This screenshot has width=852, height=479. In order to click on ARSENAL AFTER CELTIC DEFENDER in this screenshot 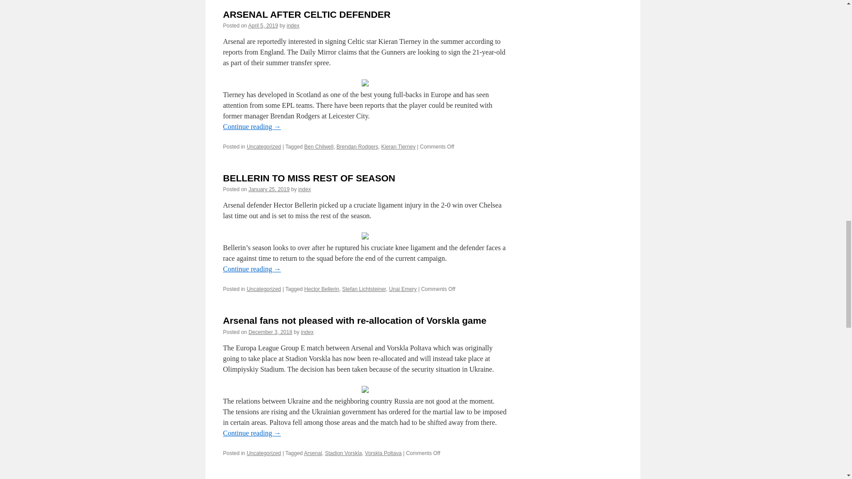, I will do `click(306, 14)`.